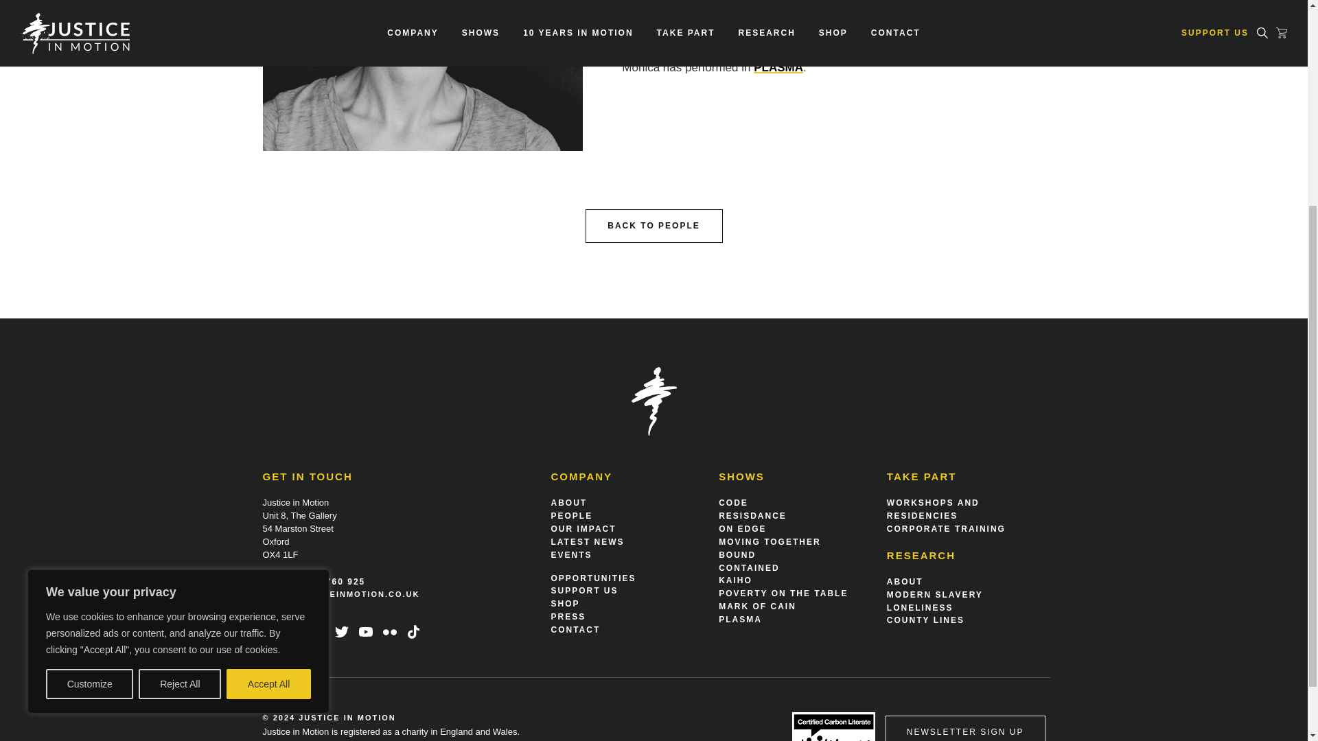 The width and height of the screenshot is (1318, 741). Describe the element at coordinates (180, 382) in the screenshot. I see `Reject All` at that location.